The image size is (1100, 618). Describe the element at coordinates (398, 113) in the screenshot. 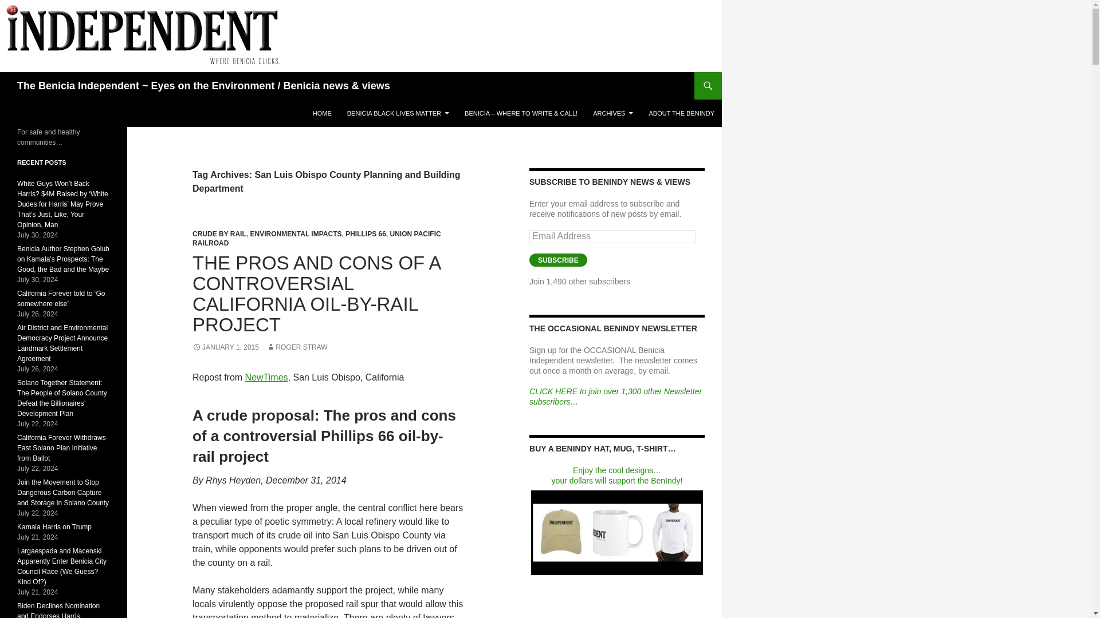

I see `BENICIA BLACK LIVES MATTER` at that location.